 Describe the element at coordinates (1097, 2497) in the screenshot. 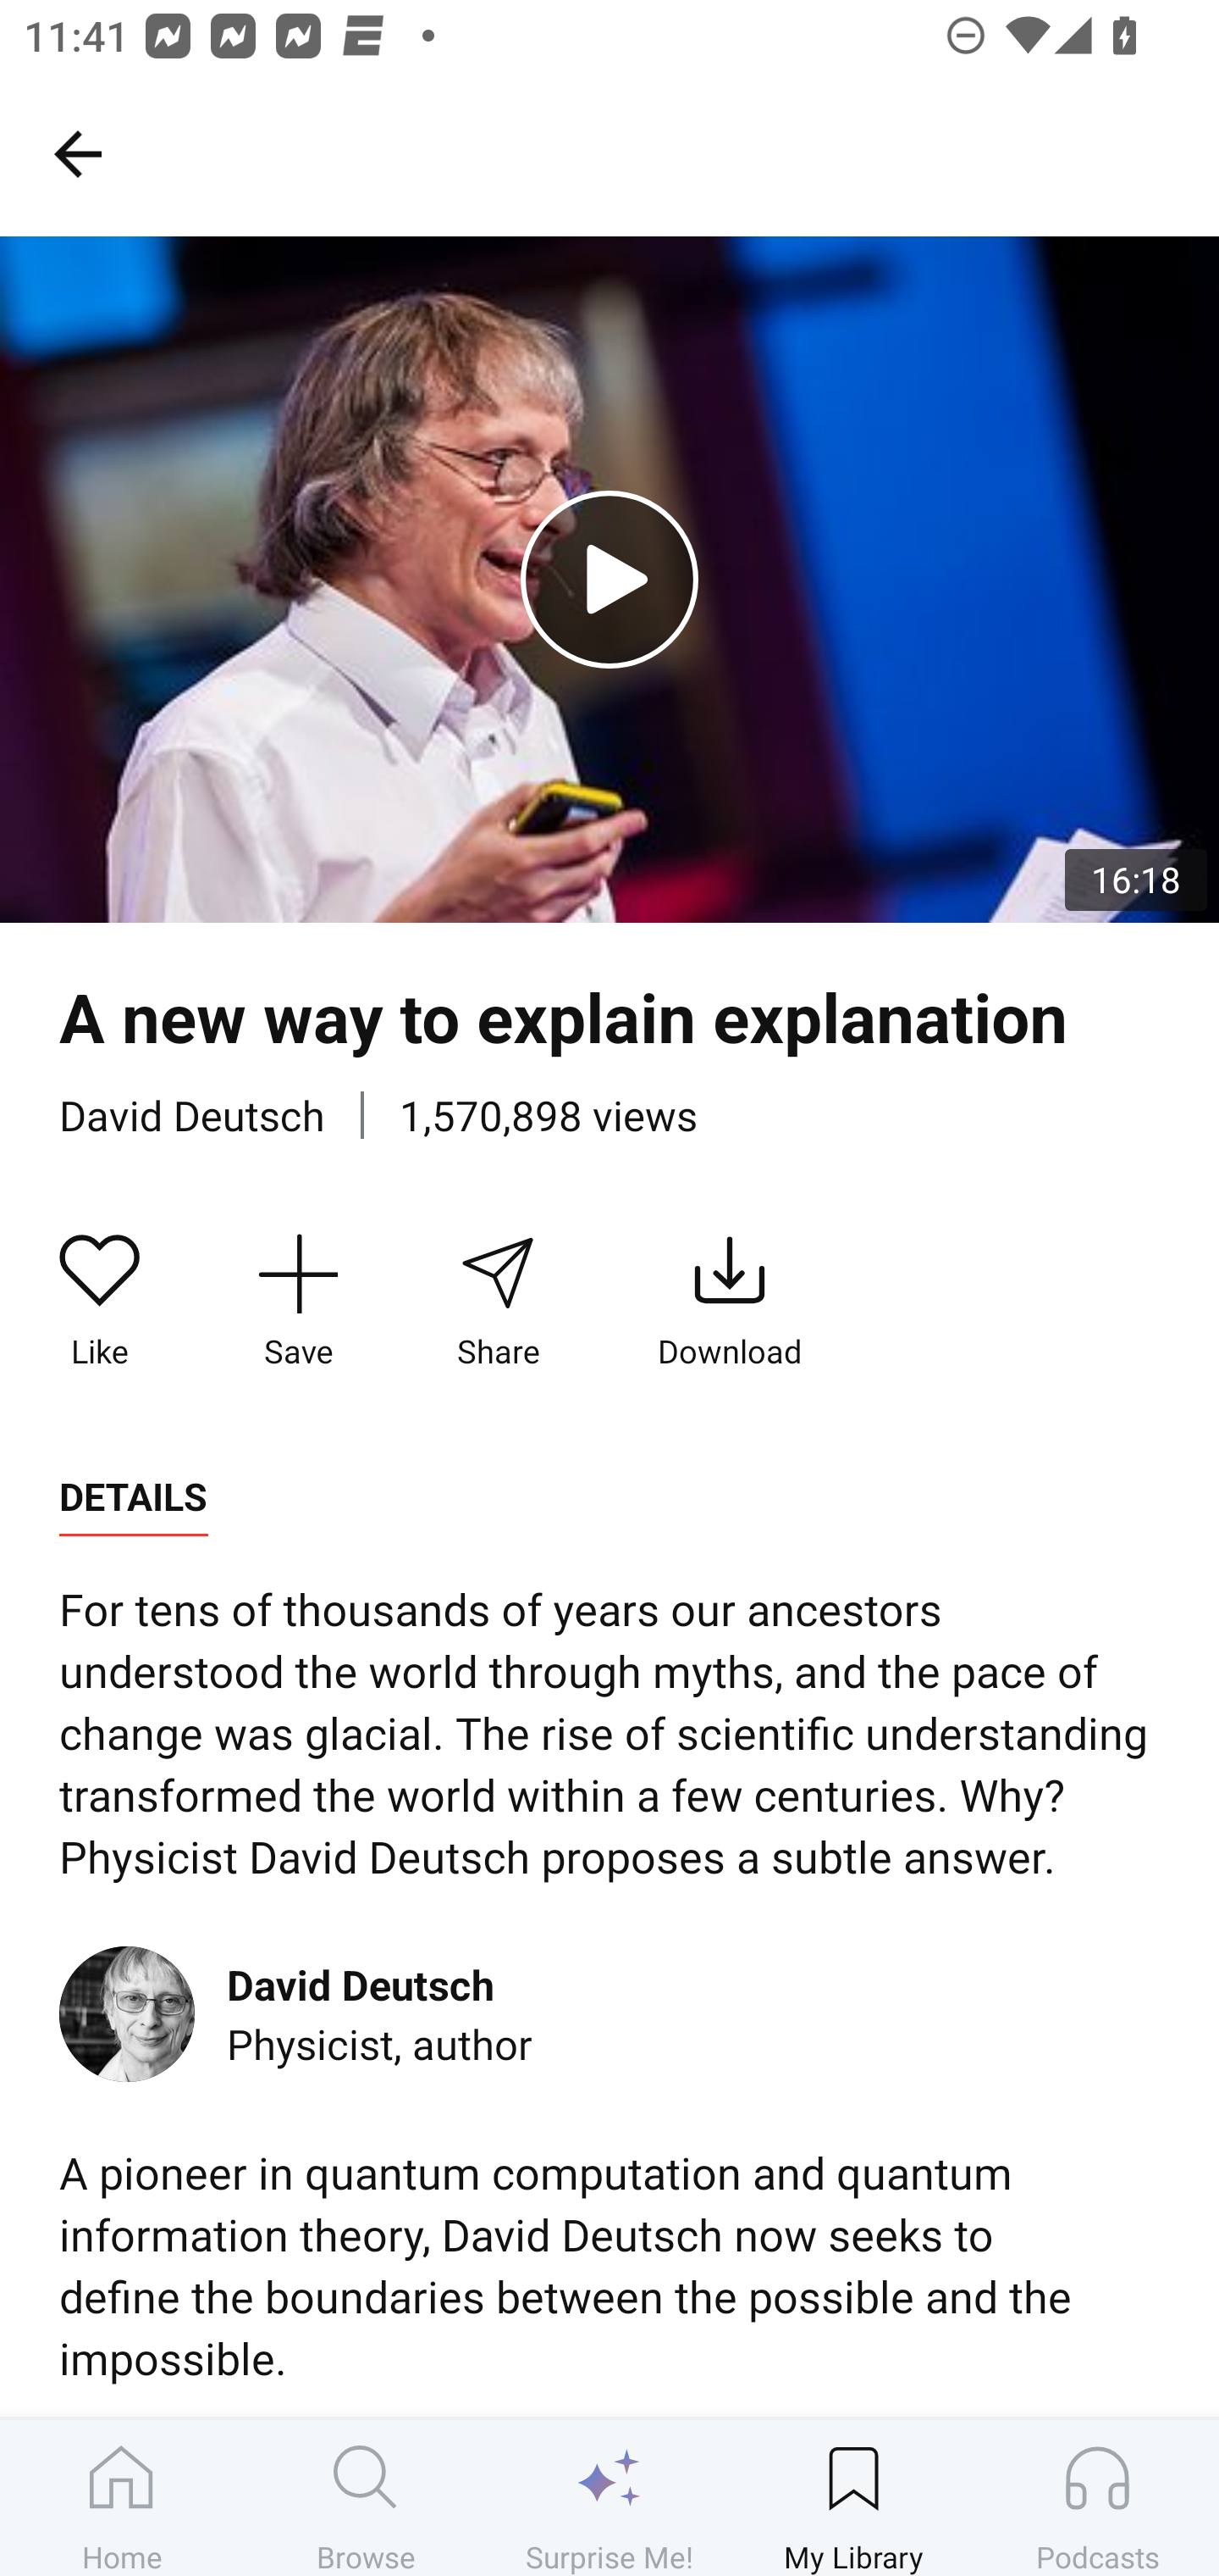

I see `Podcasts` at that location.